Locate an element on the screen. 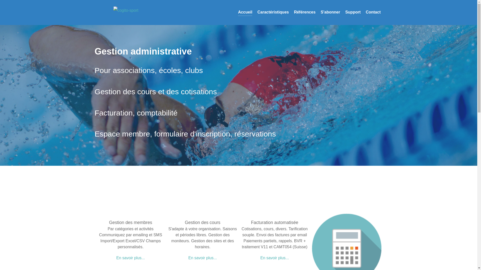 The height and width of the screenshot is (270, 481). Contact is located at coordinates (373, 12).